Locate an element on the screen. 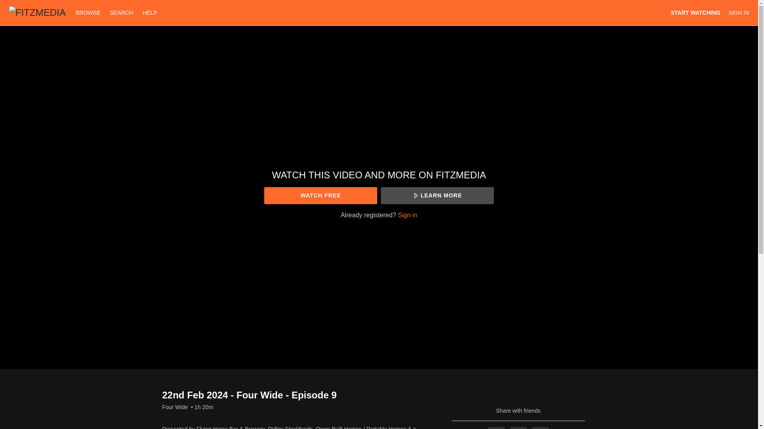  HELP is located at coordinates (150, 12).